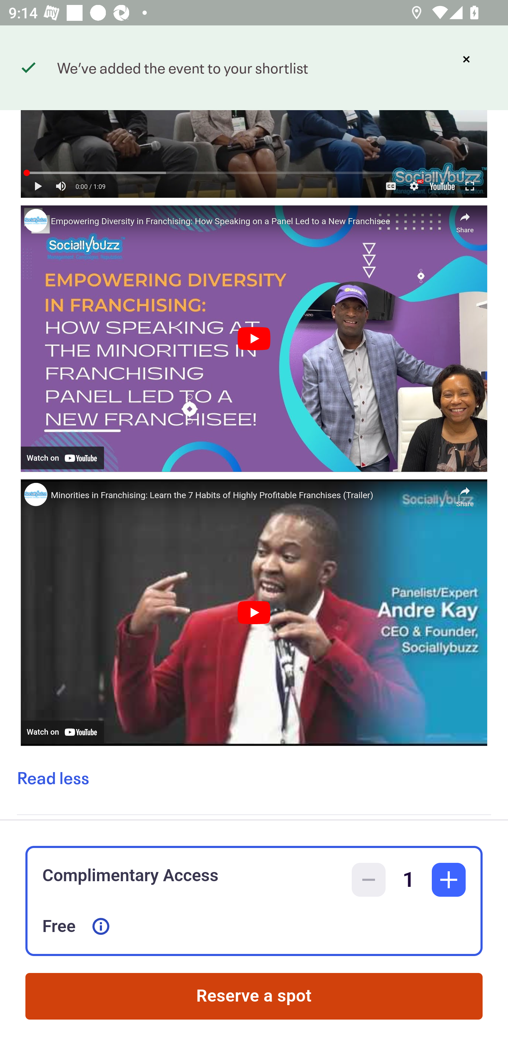  Describe the element at coordinates (469, 186) in the screenshot. I see `Full screen` at that location.